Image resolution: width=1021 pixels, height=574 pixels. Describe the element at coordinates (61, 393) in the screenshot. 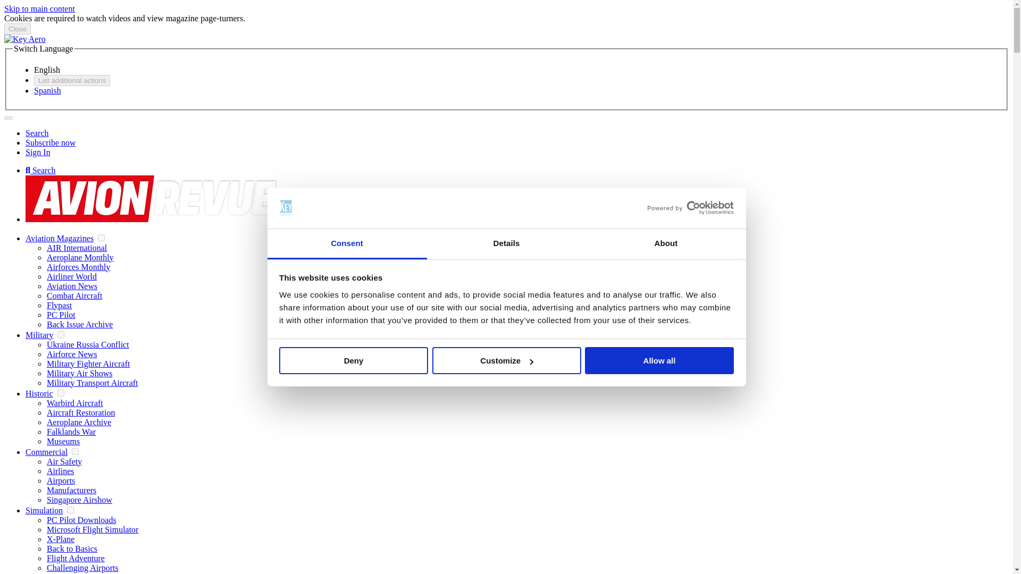

I see `on` at that location.